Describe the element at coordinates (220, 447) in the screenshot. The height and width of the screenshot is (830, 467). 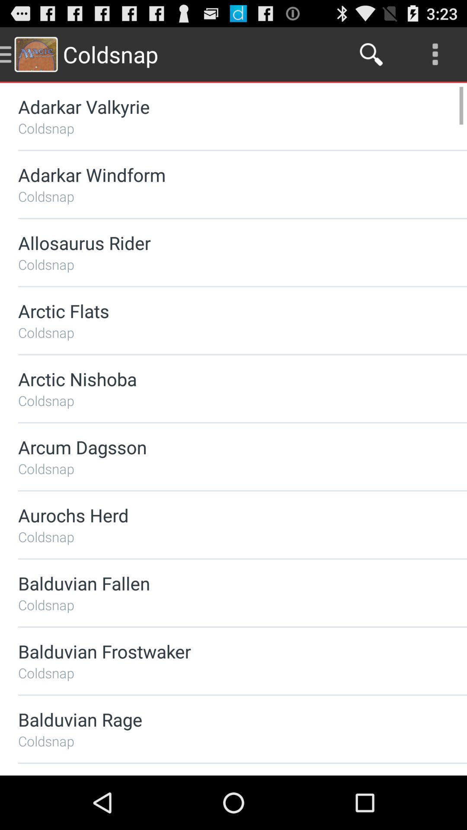
I see `turn on item above the coldsnap` at that location.